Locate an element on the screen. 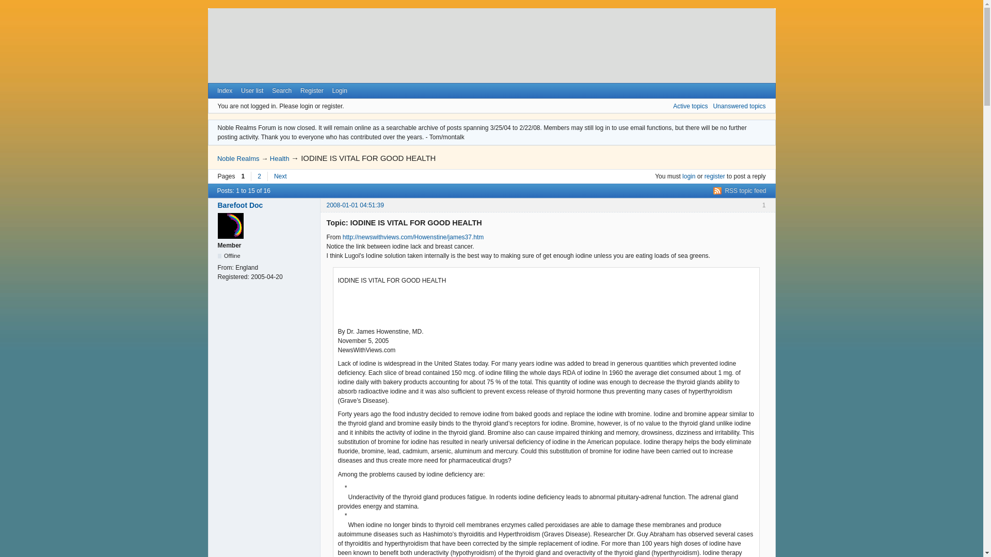  login is located at coordinates (689, 176).